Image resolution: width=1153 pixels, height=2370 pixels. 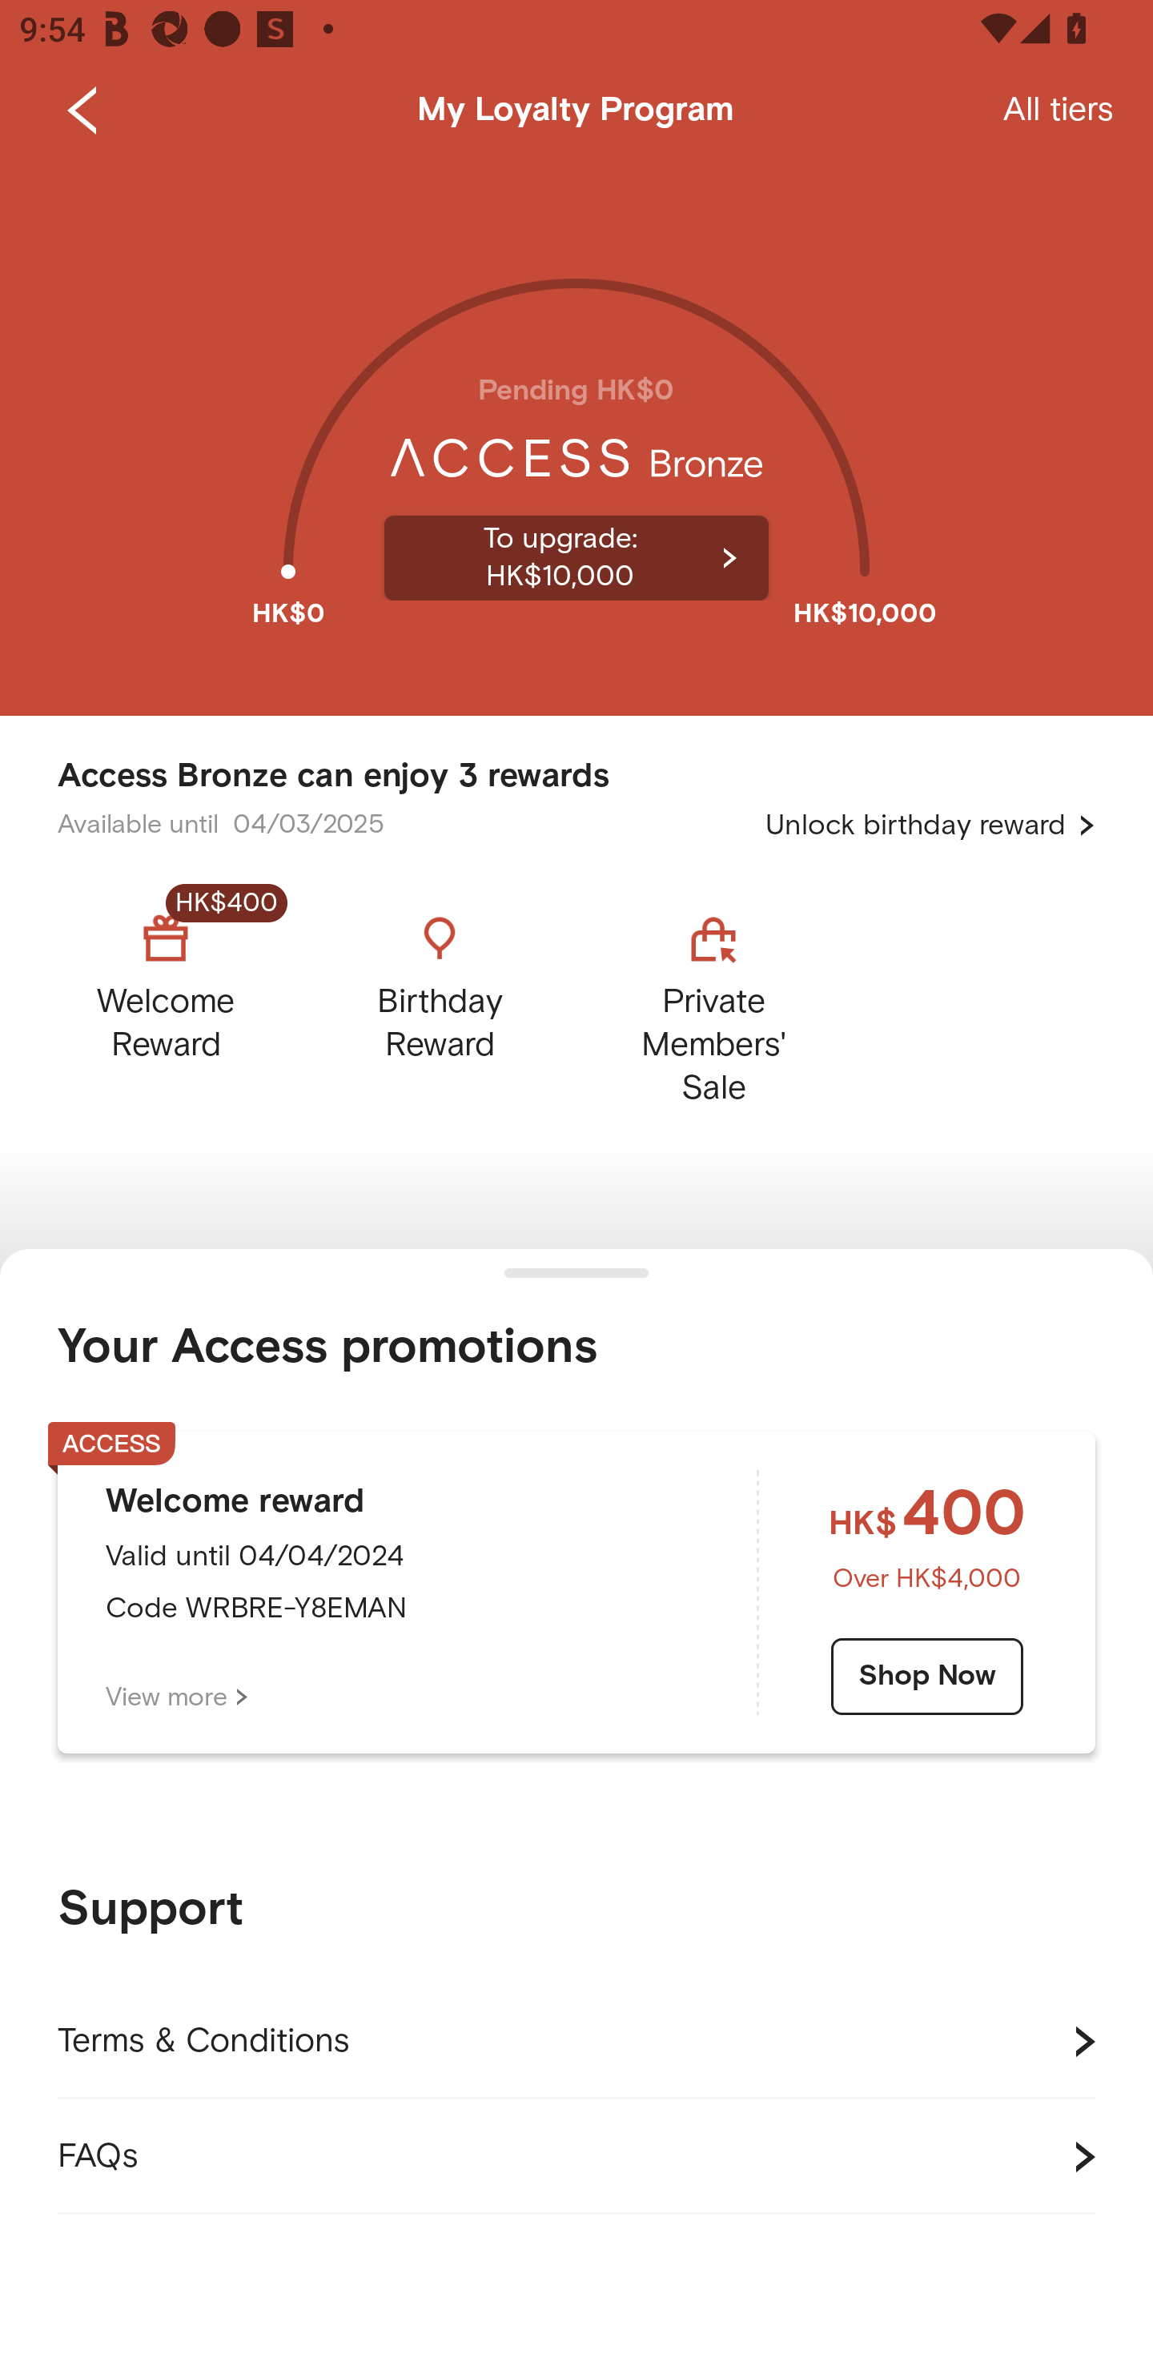 What do you see at coordinates (576, 2042) in the screenshot?
I see `Terms & Conditions` at bounding box center [576, 2042].